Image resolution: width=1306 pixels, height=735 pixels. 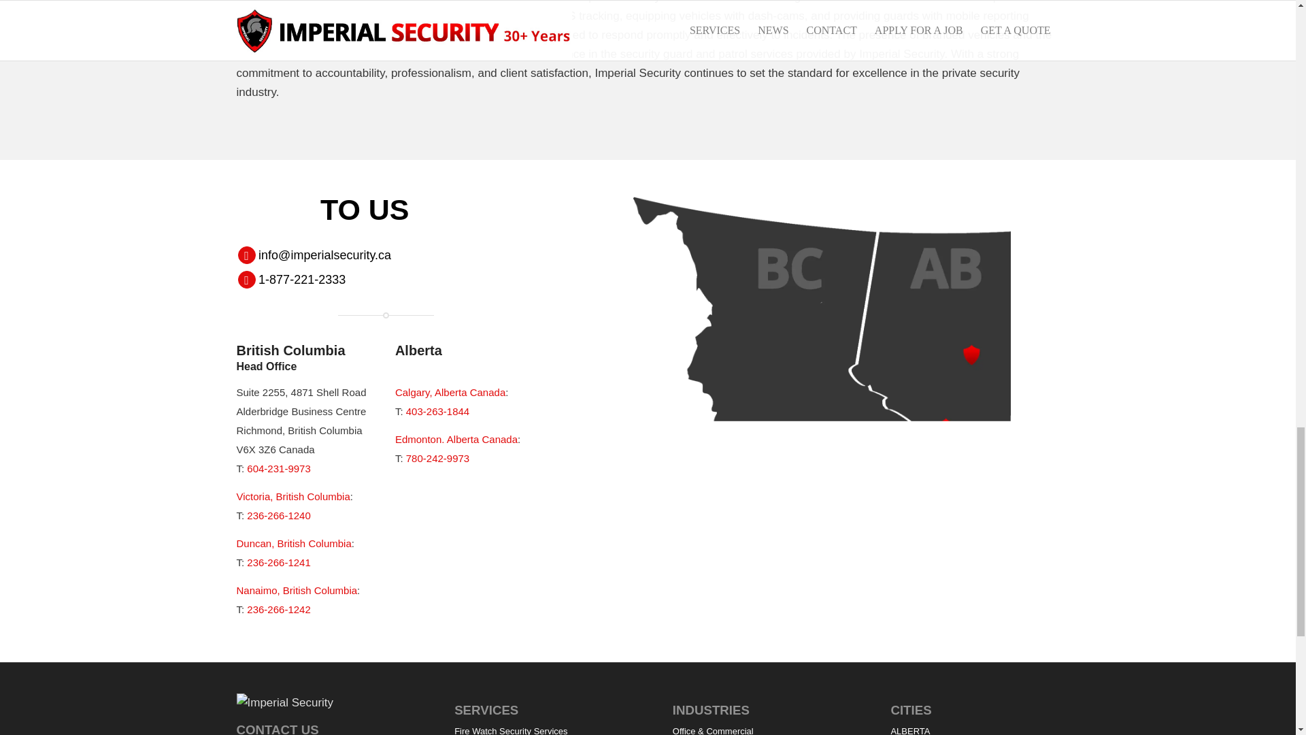 What do you see at coordinates (302, 279) in the screenshot?
I see `1-877-221-2333` at bounding box center [302, 279].